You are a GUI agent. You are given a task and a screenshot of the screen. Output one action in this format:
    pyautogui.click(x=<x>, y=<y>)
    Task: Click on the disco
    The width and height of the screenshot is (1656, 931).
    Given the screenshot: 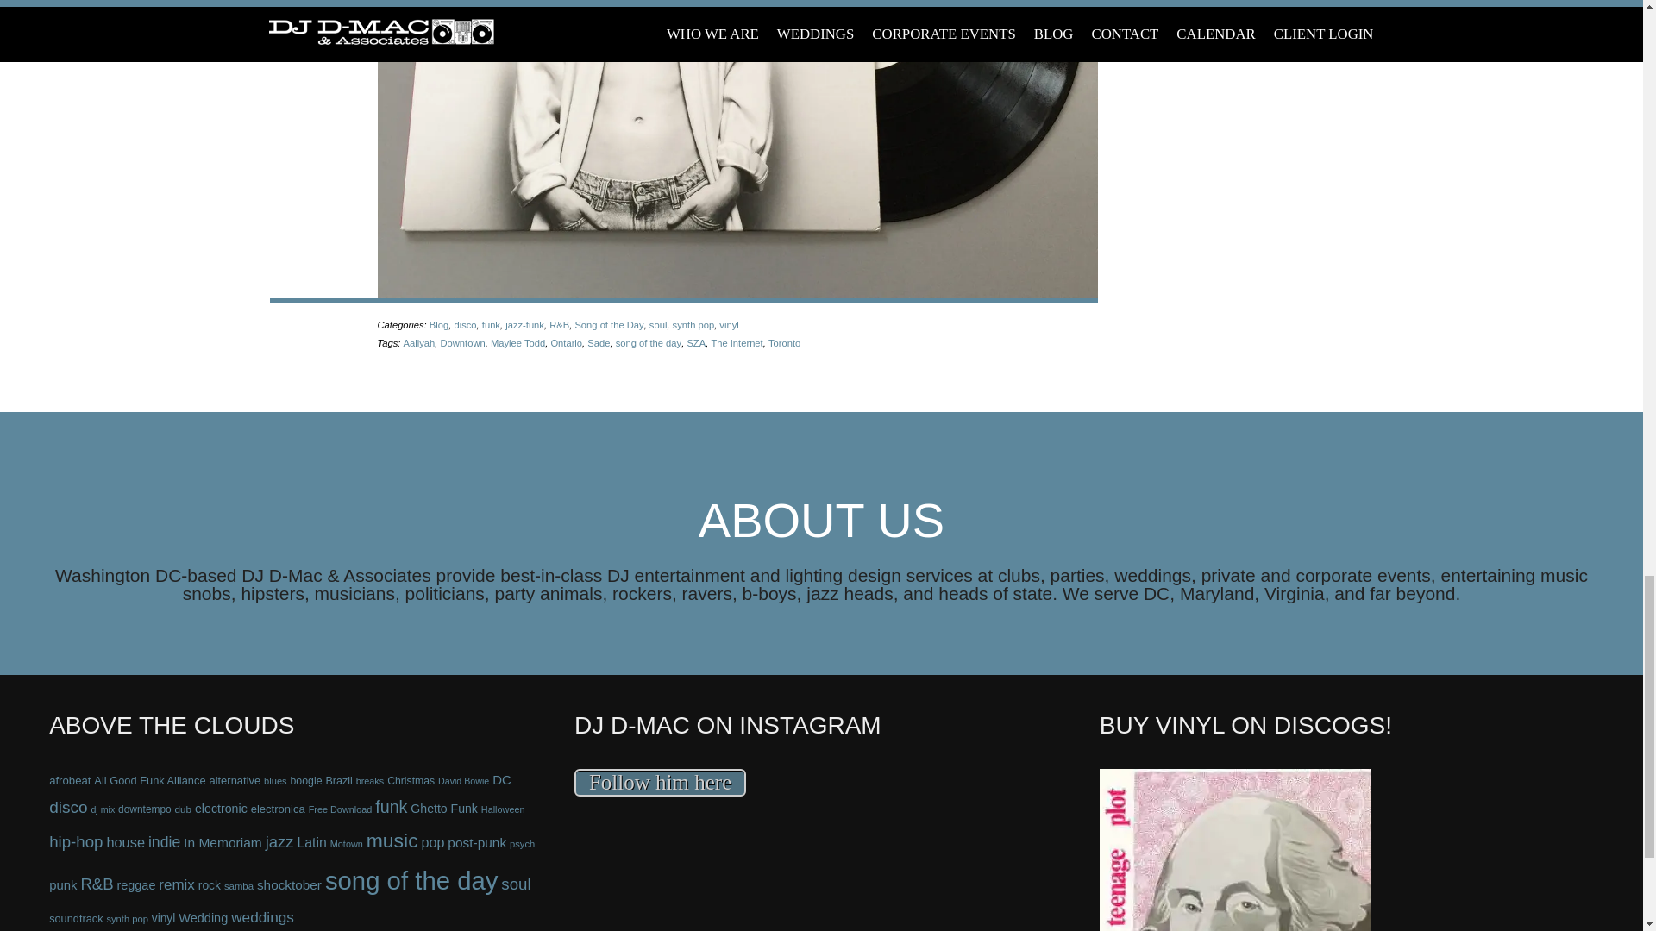 What is the action you would take?
    pyautogui.click(x=465, y=325)
    